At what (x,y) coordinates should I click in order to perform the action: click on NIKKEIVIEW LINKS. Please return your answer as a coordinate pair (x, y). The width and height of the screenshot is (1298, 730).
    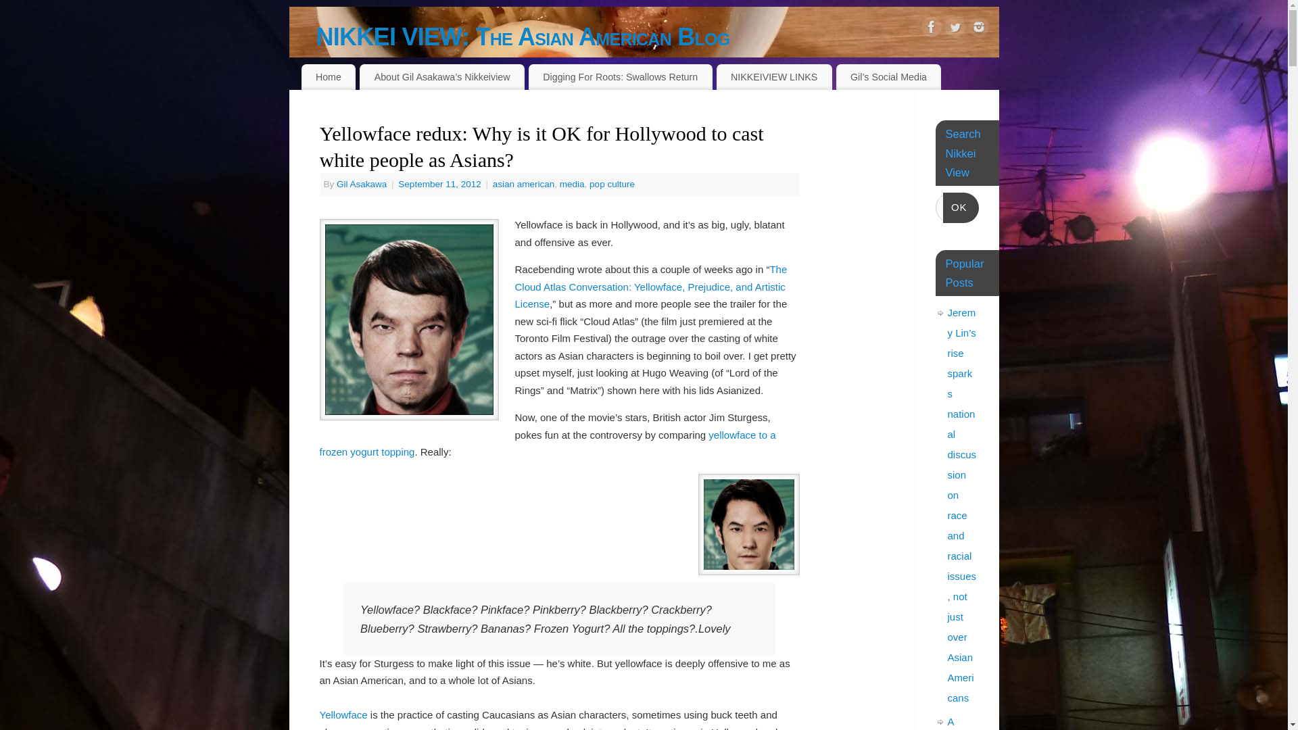
    Looking at the image, I should click on (773, 77).